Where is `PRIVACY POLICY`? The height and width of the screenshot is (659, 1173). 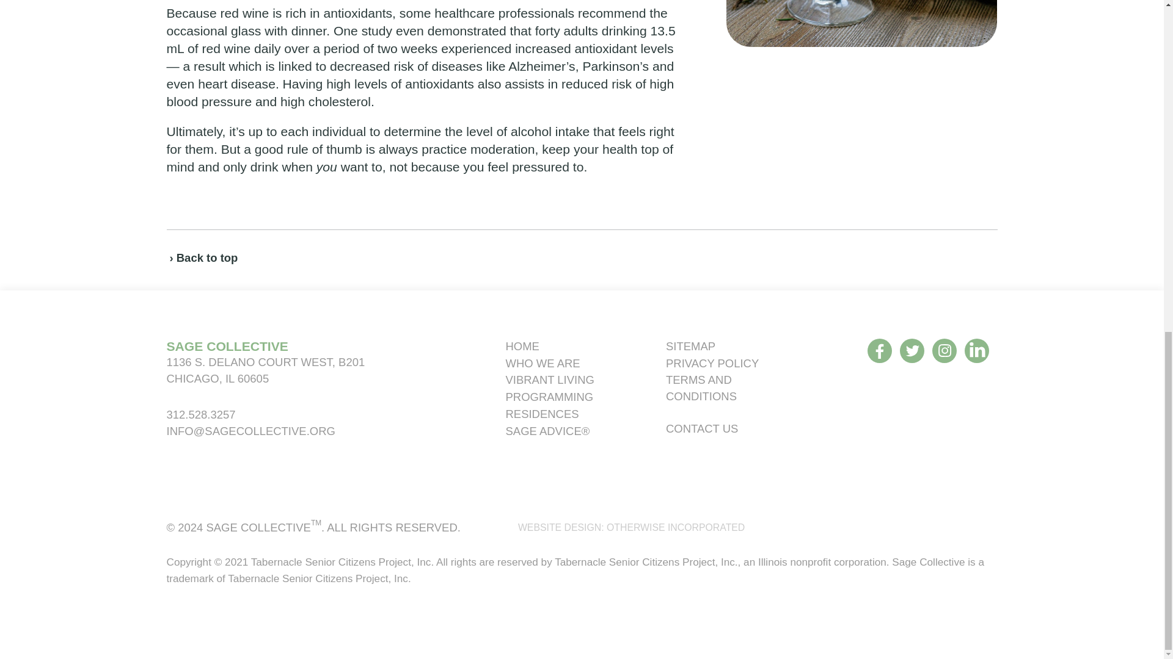
PRIVACY POLICY is located at coordinates (712, 363).